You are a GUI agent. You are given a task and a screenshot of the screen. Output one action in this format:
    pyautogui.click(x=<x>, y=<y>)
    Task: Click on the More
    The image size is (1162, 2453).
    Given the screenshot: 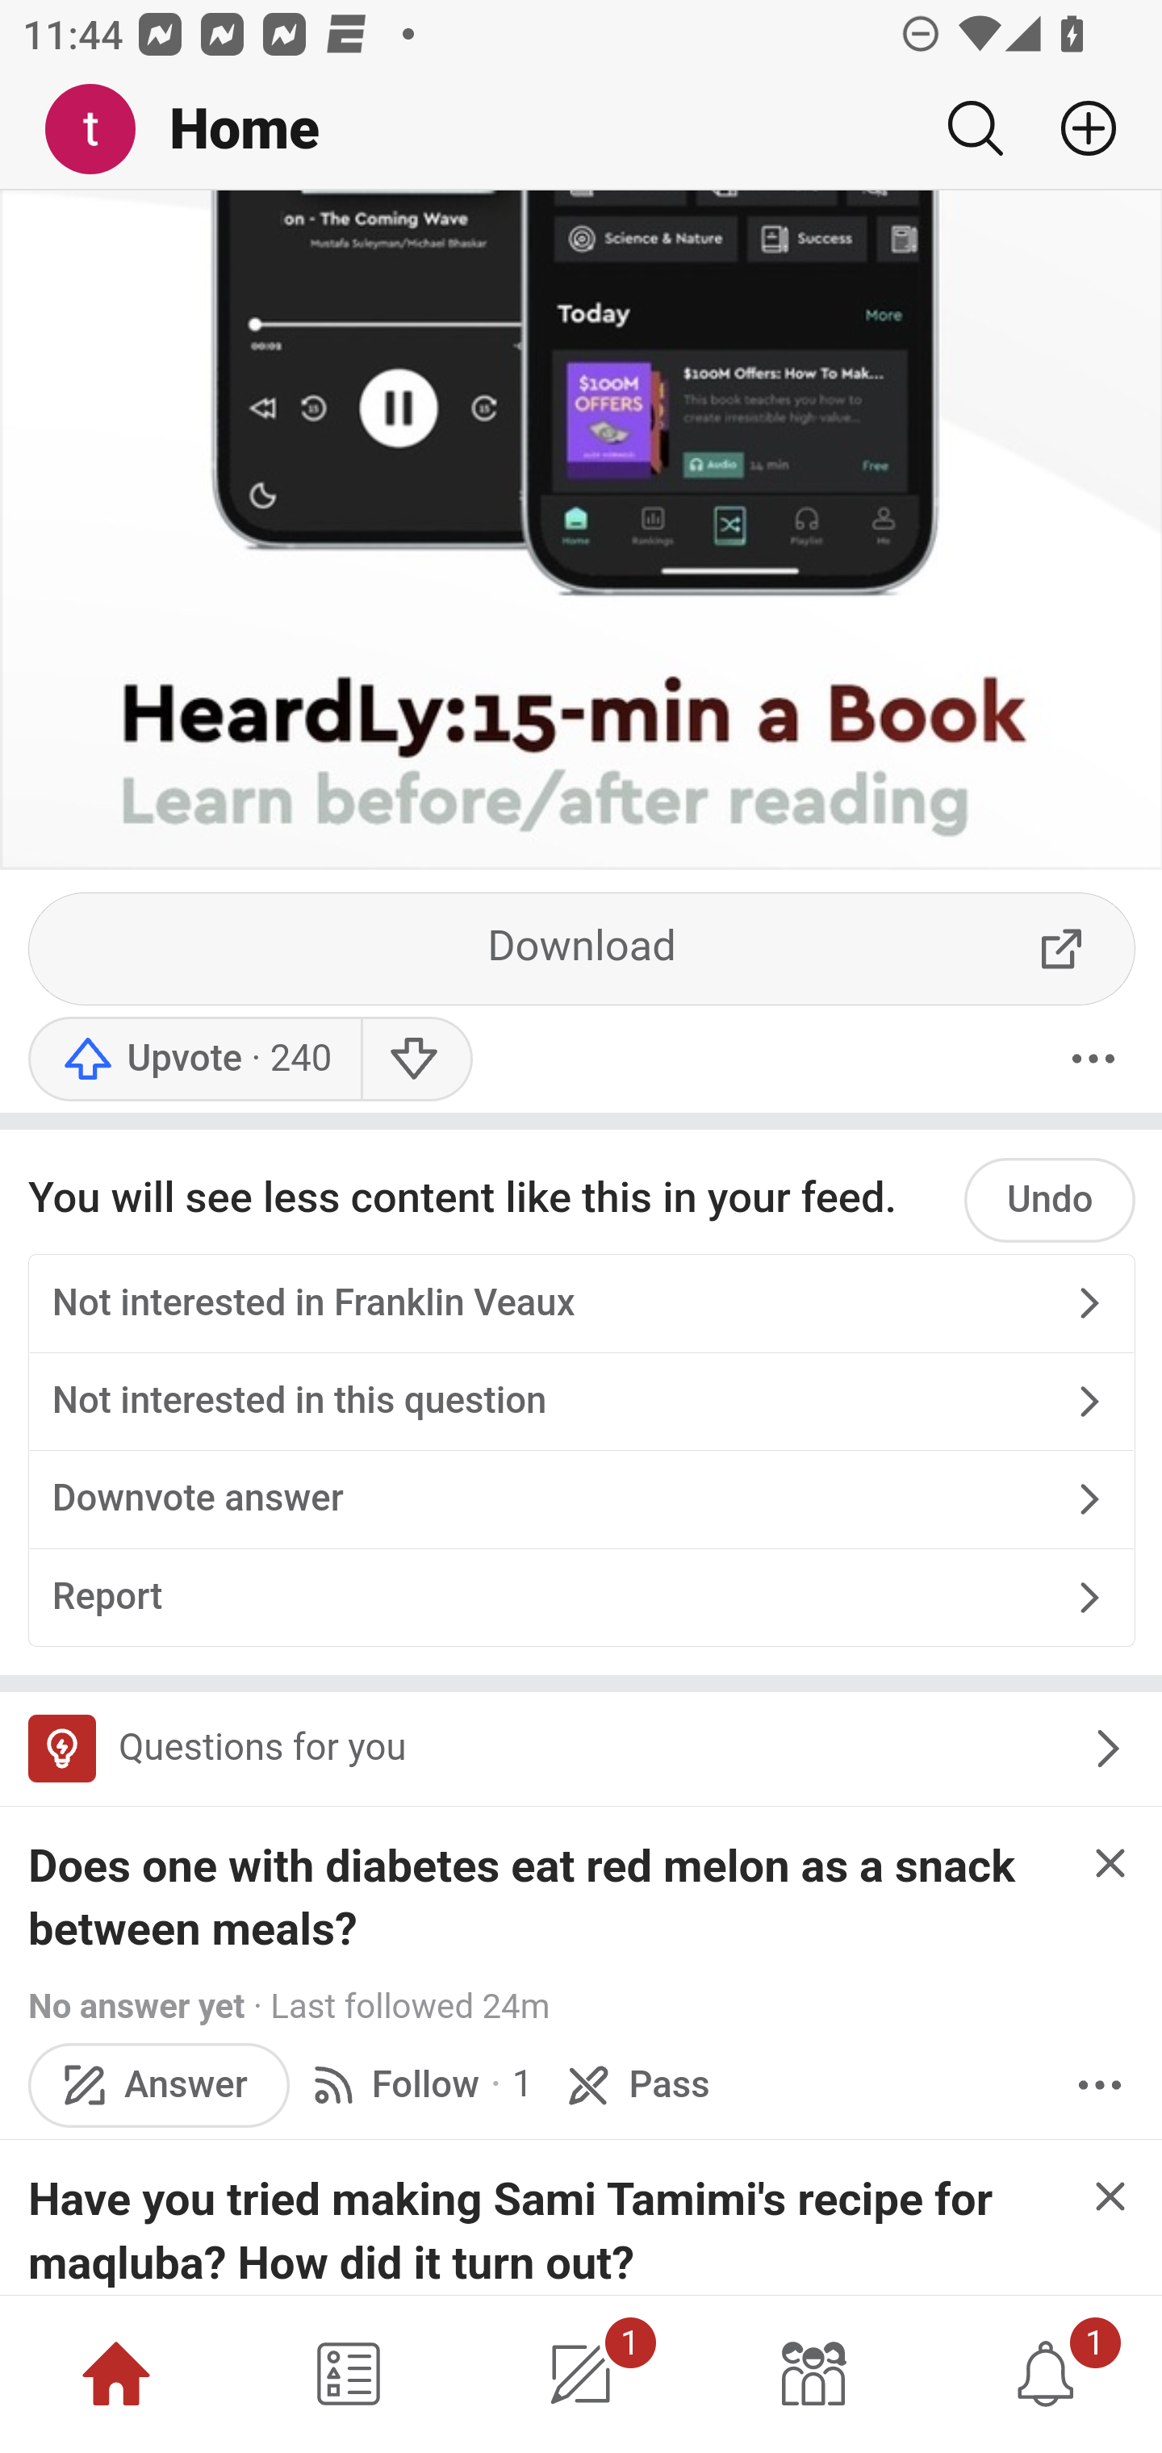 What is the action you would take?
    pyautogui.click(x=1099, y=2086)
    